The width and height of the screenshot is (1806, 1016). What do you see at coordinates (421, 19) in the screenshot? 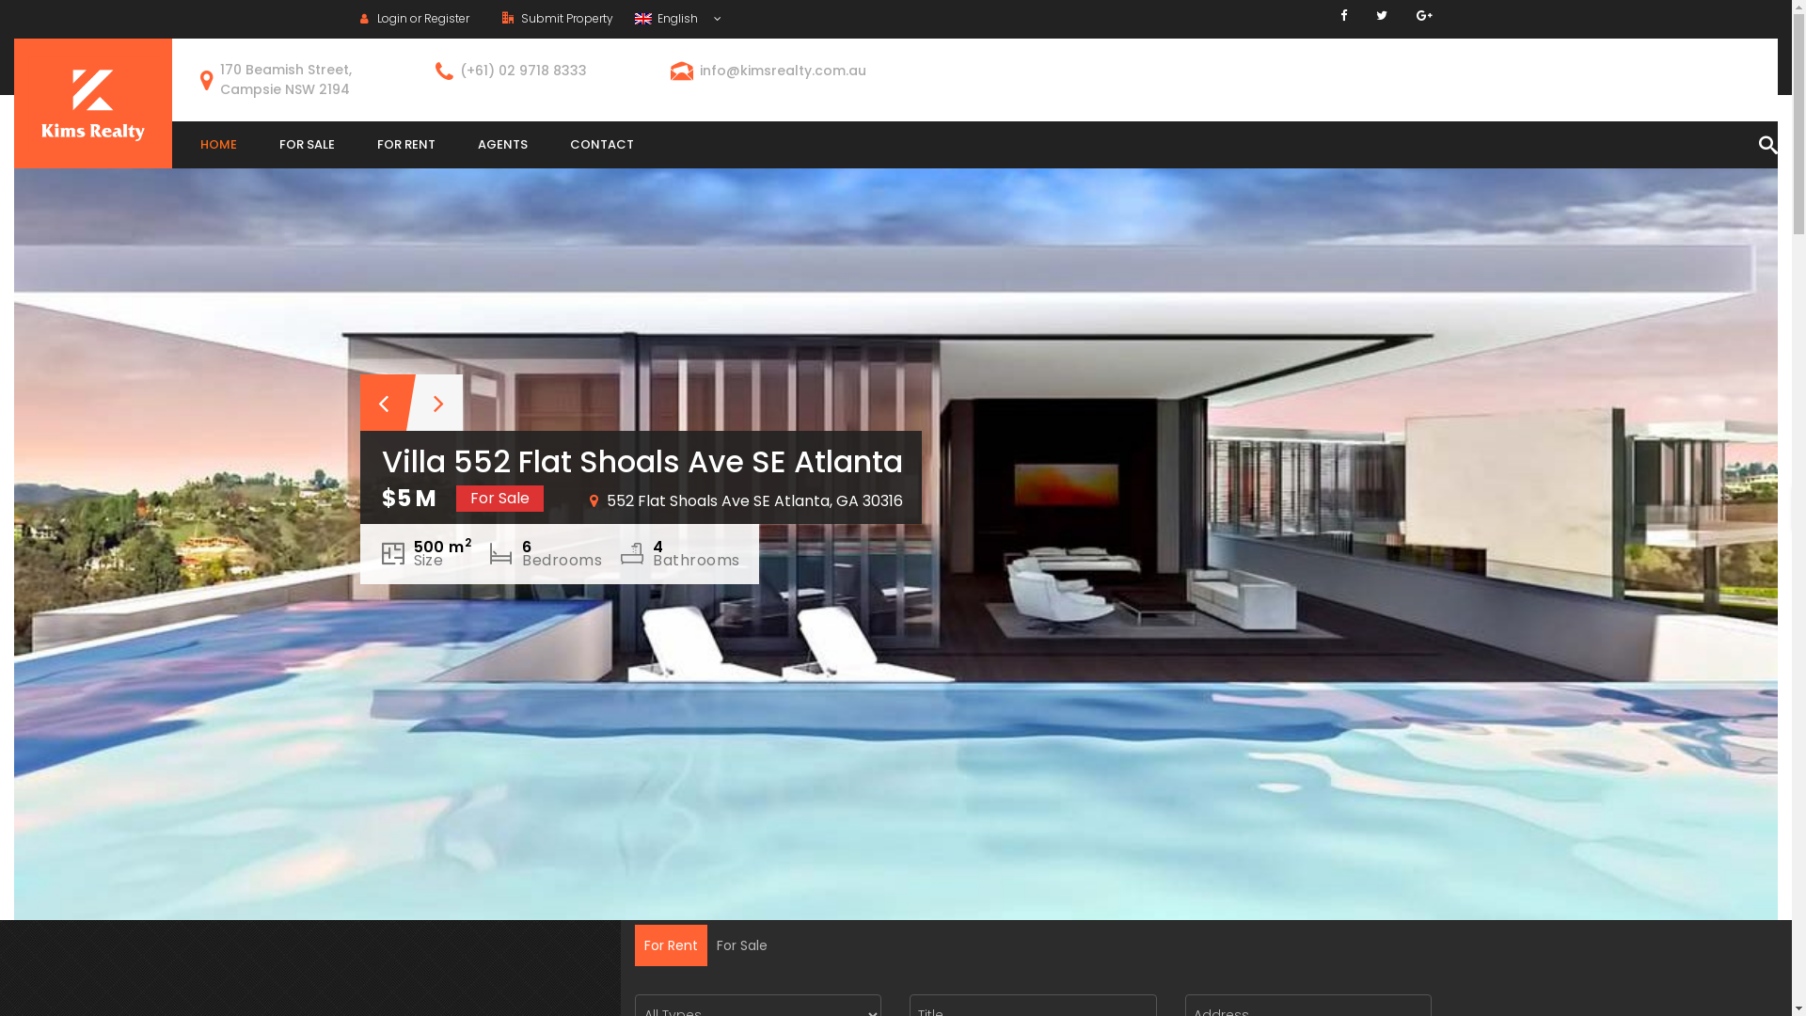
I see `Login or Register` at bounding box center [421, 19].